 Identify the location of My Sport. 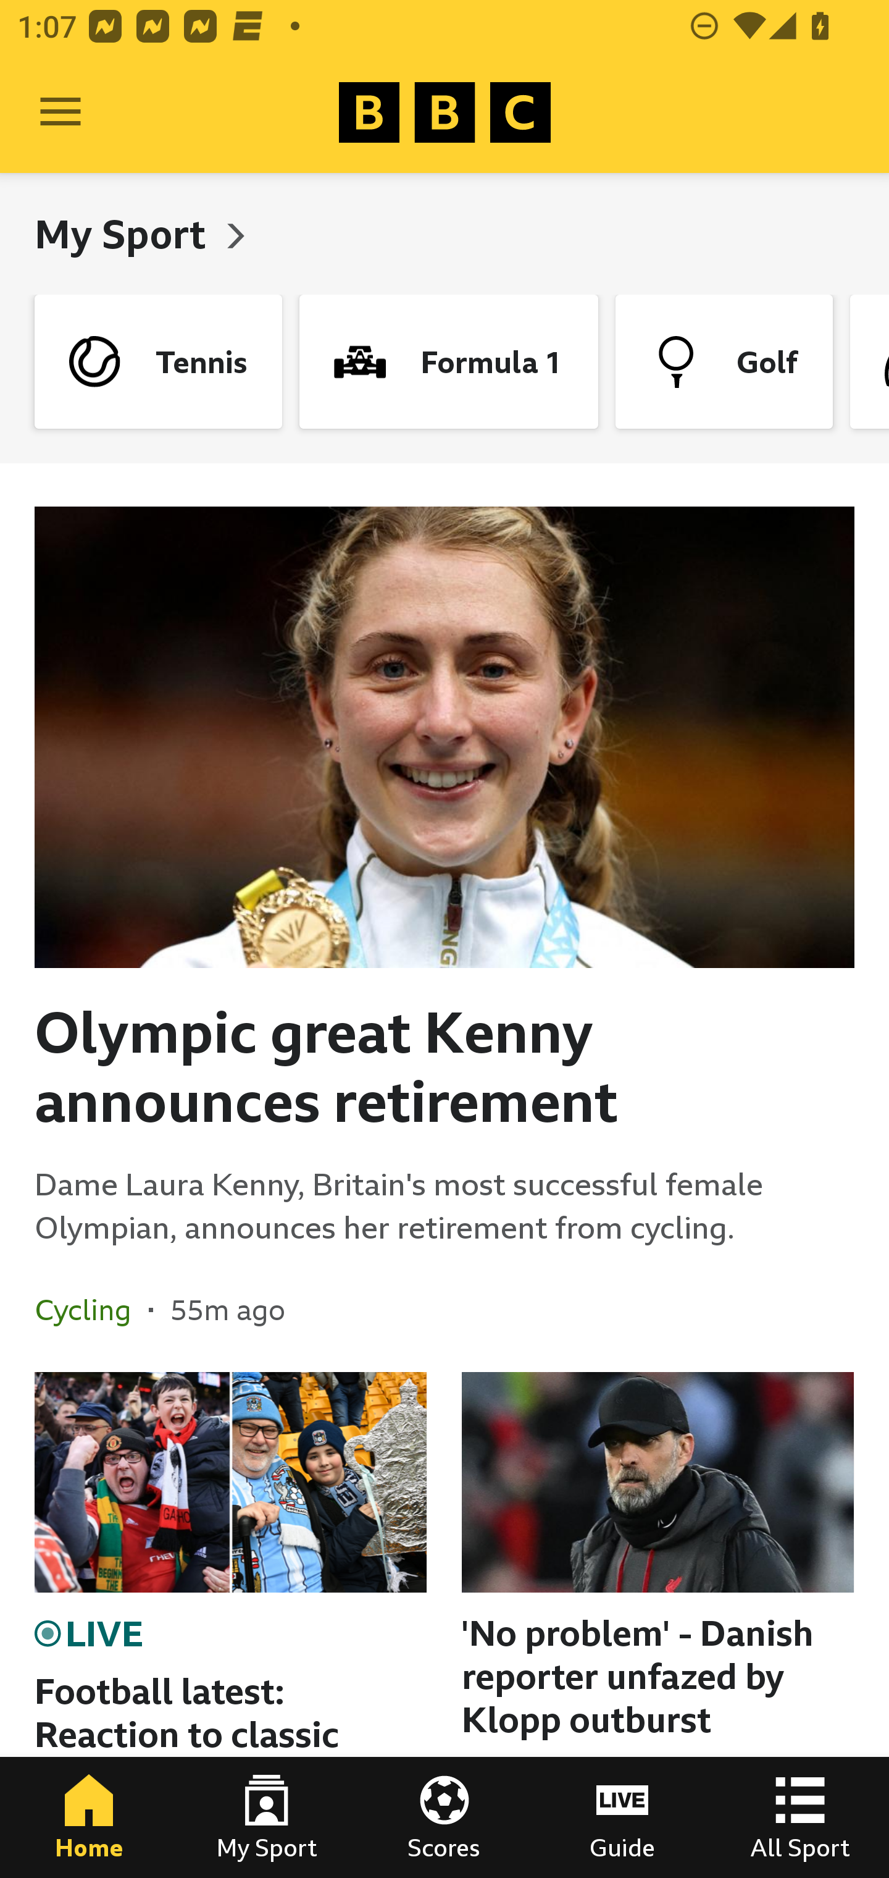
(267, 1817).